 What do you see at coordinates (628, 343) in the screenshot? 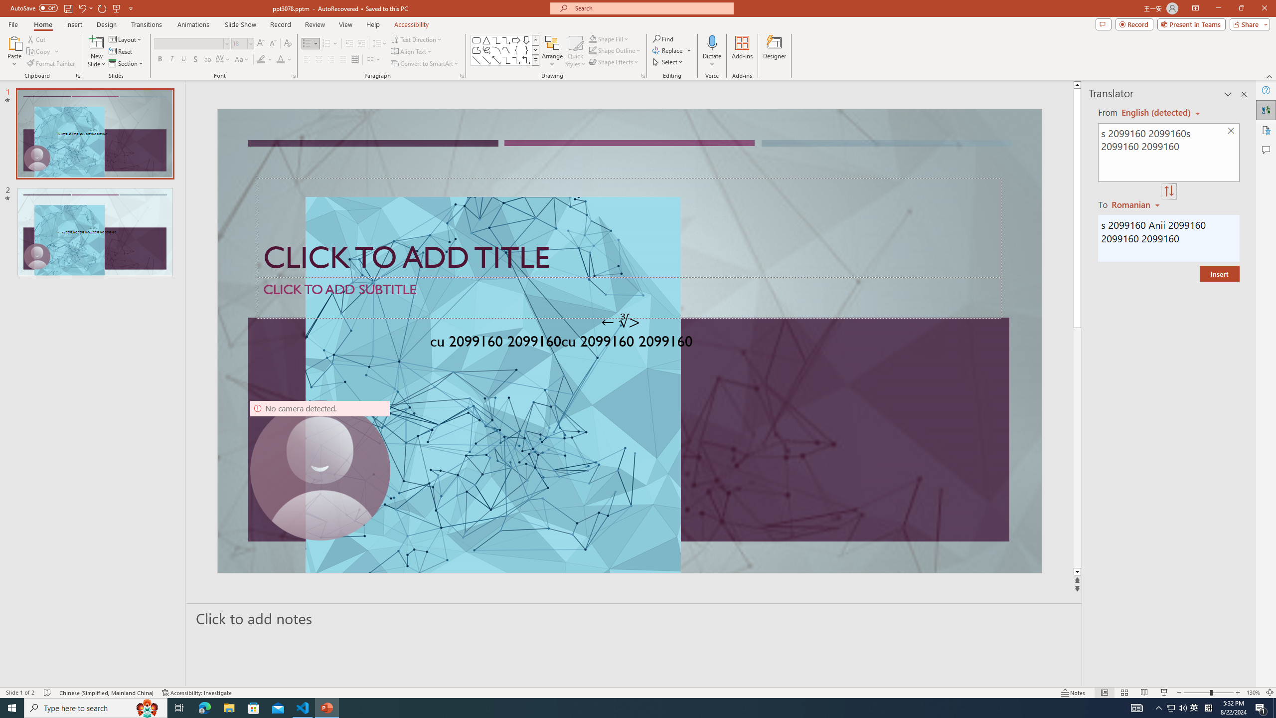
I see `TextBox 61` at bounding box center [628, 343].